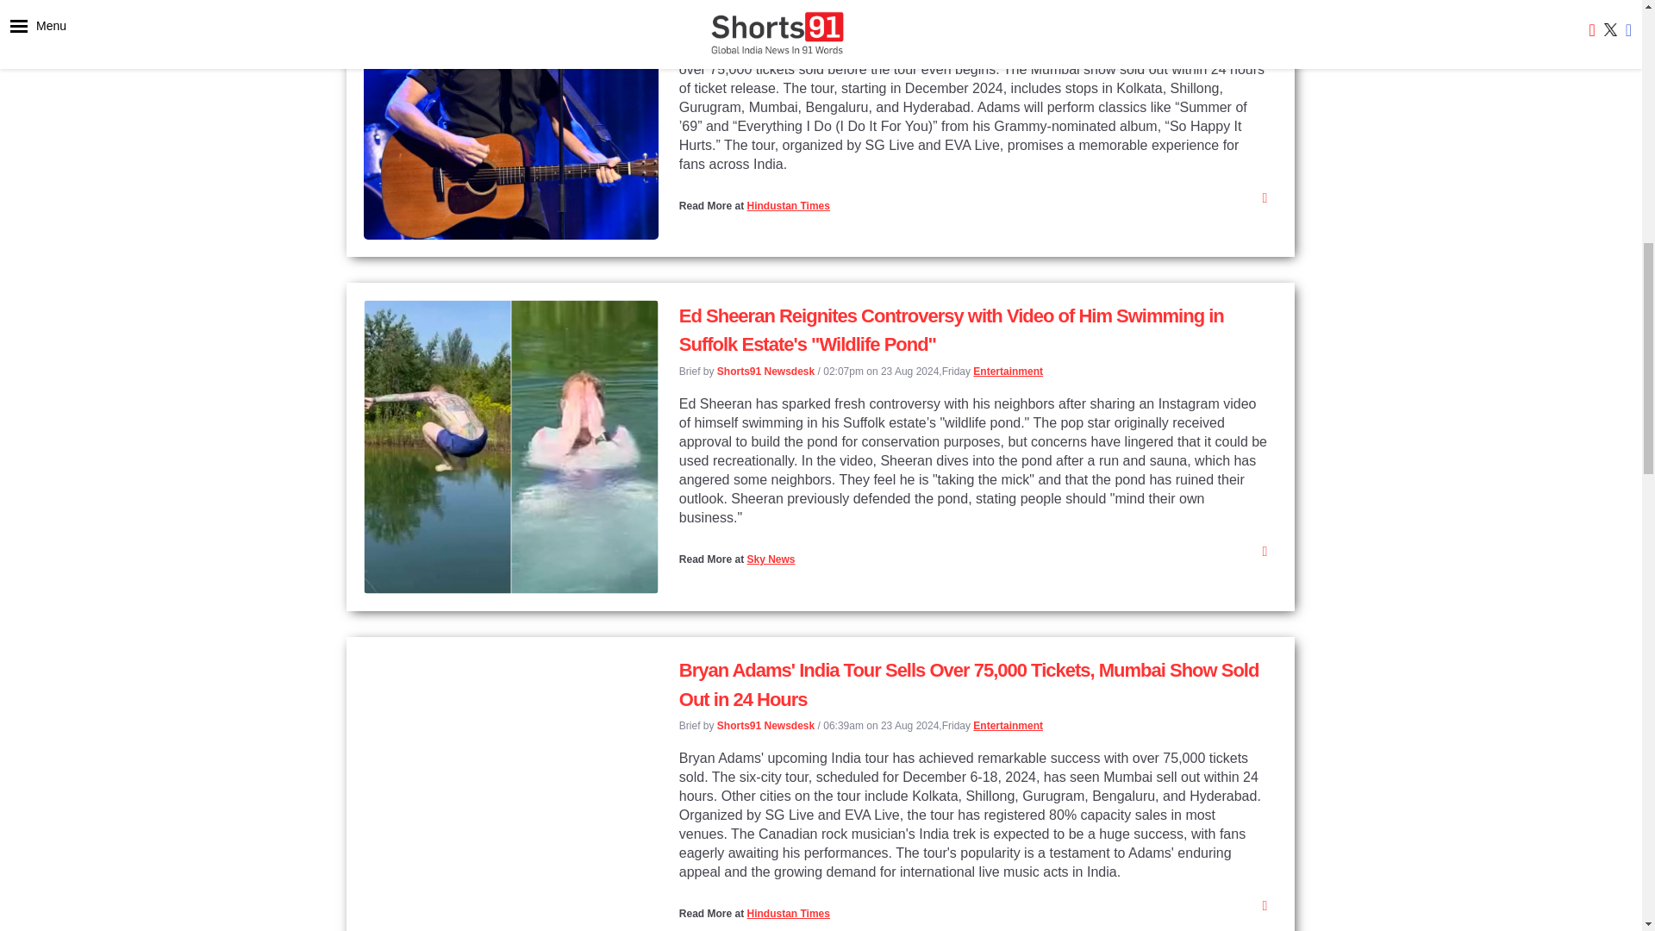 This screenshot has height=931, width=1655. I want to click on Entertainment, so click(1014, 18).